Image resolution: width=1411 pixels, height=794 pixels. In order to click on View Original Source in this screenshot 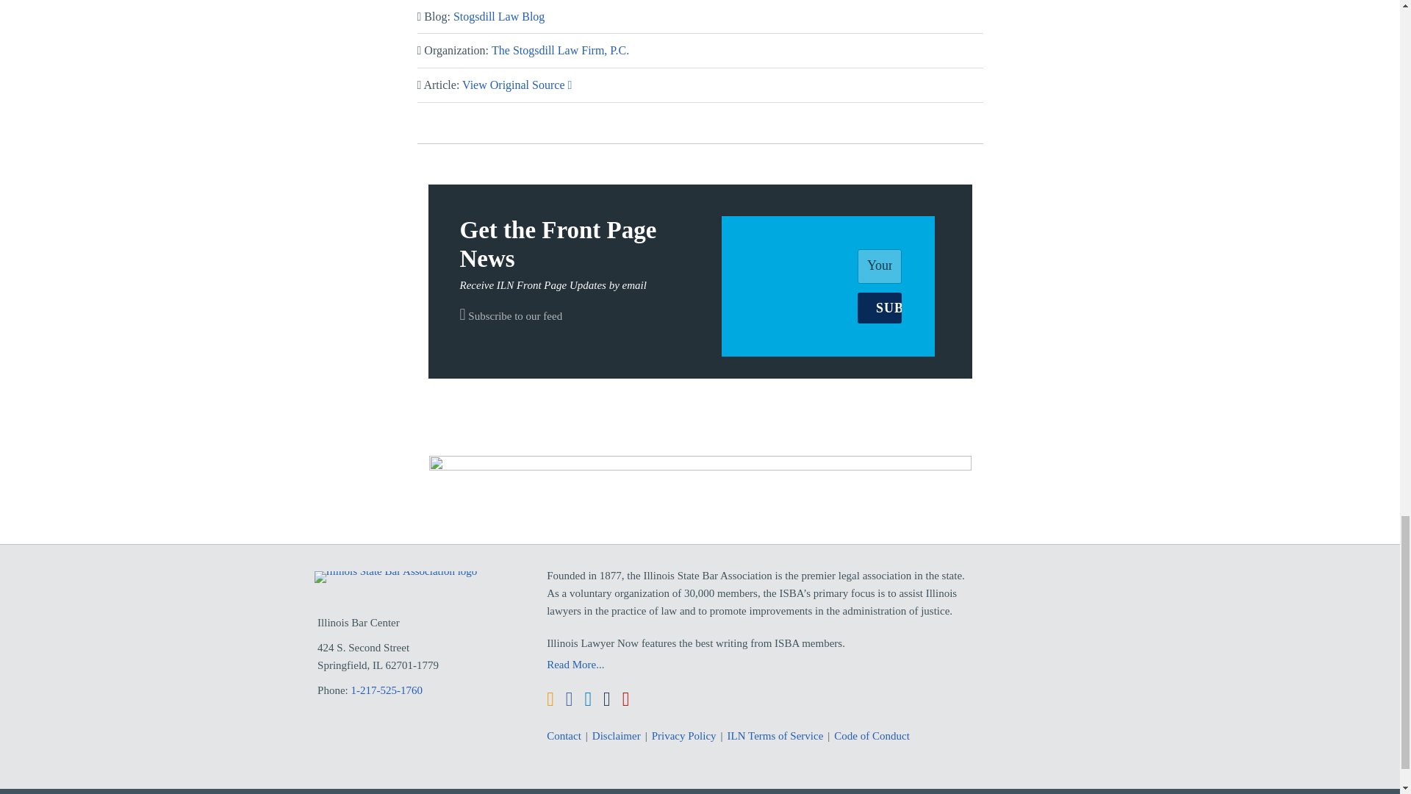, I will do `click(517, 85)`.